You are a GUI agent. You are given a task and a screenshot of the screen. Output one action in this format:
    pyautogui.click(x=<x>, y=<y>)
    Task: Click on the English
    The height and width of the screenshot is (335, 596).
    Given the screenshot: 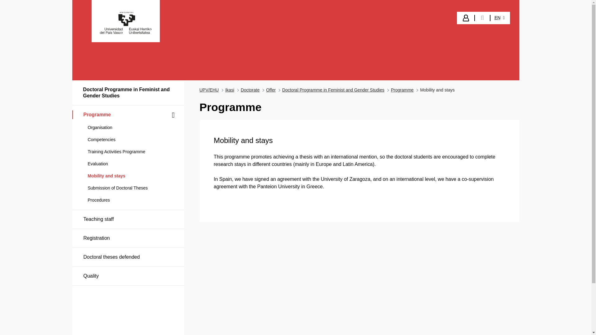 What is the action you would take?
    pyautogui.click(x=497, y=17)
    